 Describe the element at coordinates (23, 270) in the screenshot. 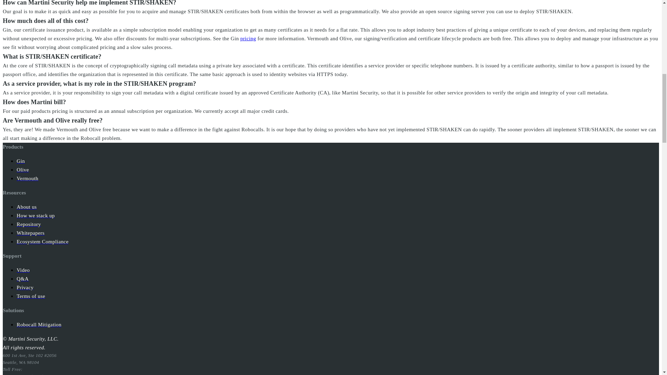

I see `Video` at that location.